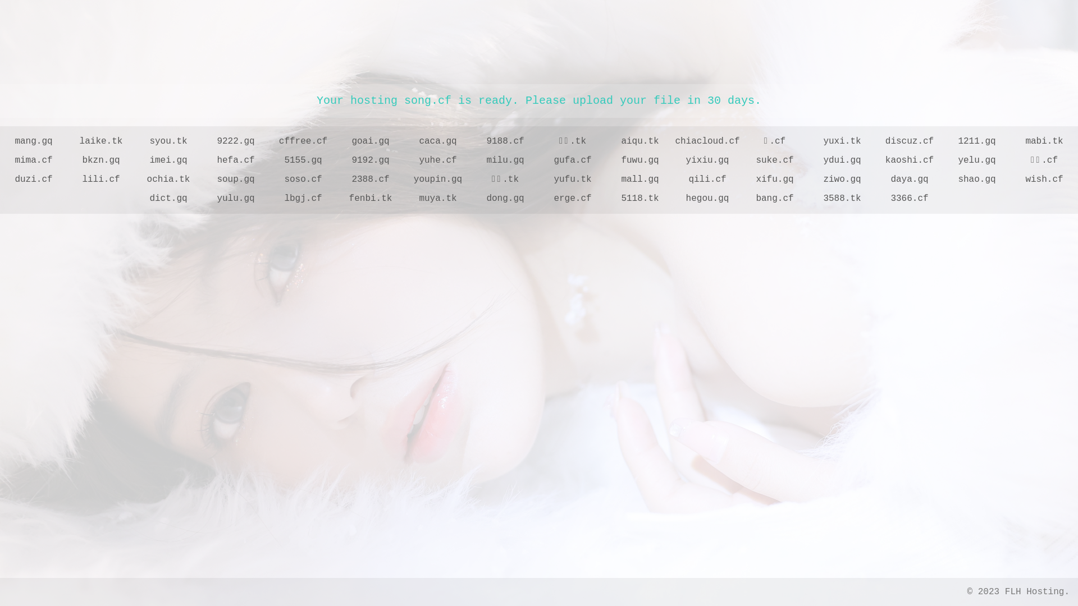 The height and width of the screenshot is (606, 1078). Describe the element at coordinates (303, 180) in the screenshot. I see `soso.cf` at that location.